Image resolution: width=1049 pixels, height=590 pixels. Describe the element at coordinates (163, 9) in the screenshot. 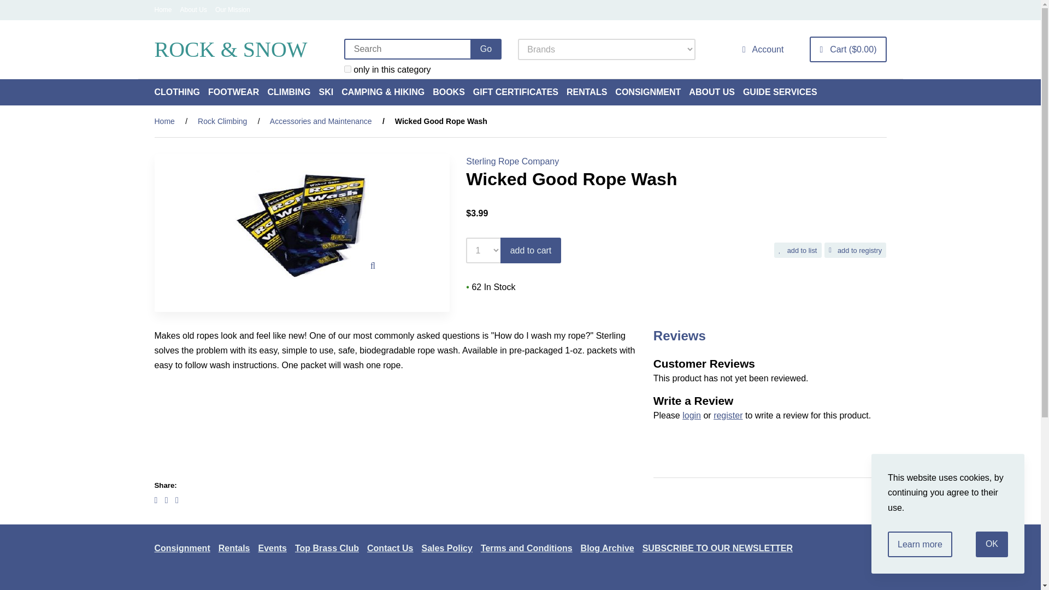

I see `Home` at that location.